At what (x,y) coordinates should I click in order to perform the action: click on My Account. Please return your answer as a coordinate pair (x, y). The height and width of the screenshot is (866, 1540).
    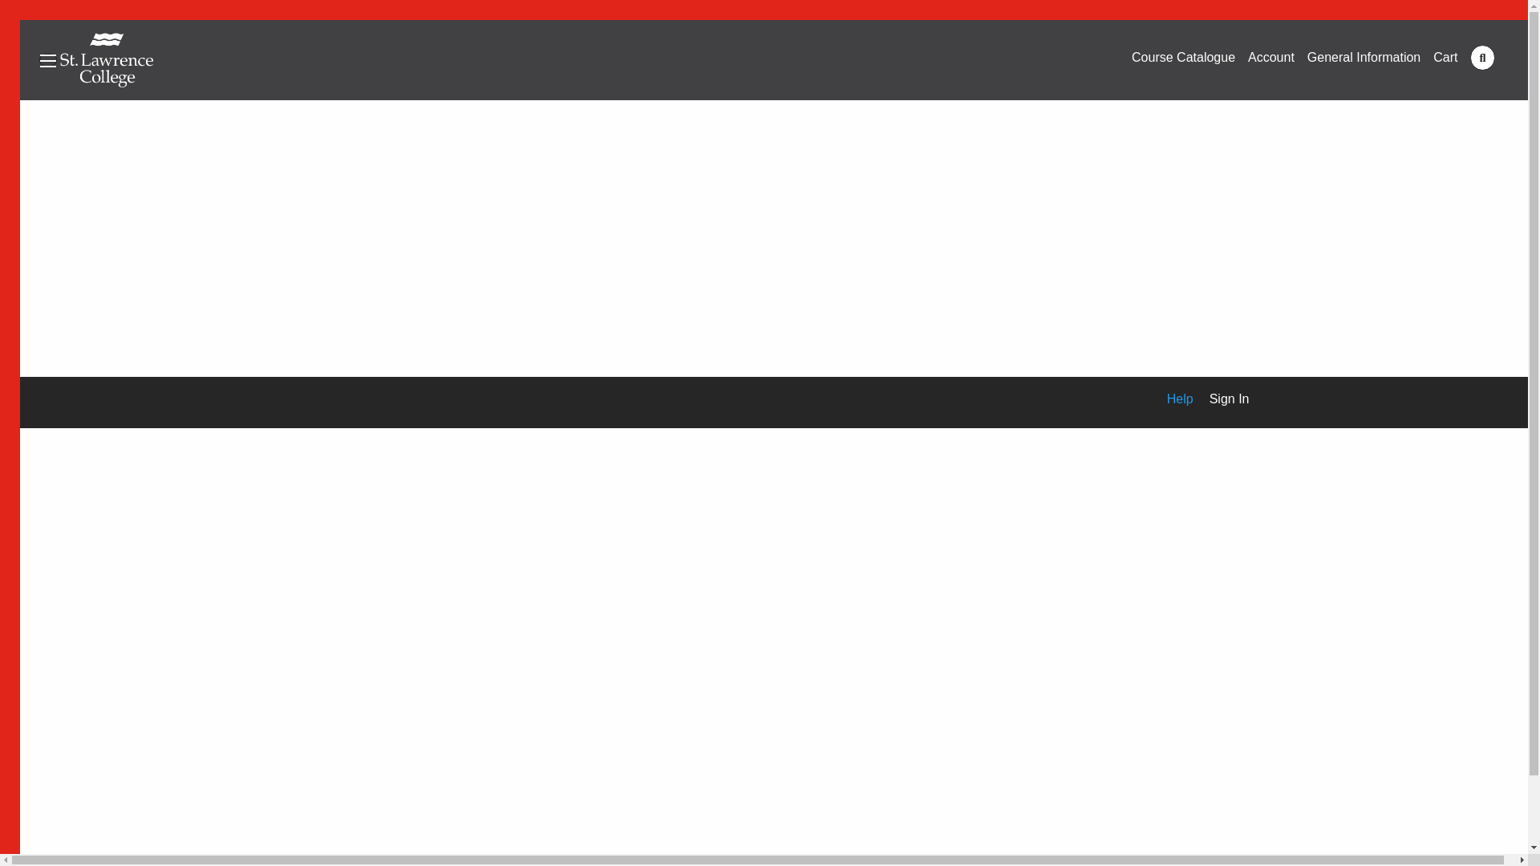
    Looking at the image, I should click on (1270, 57).